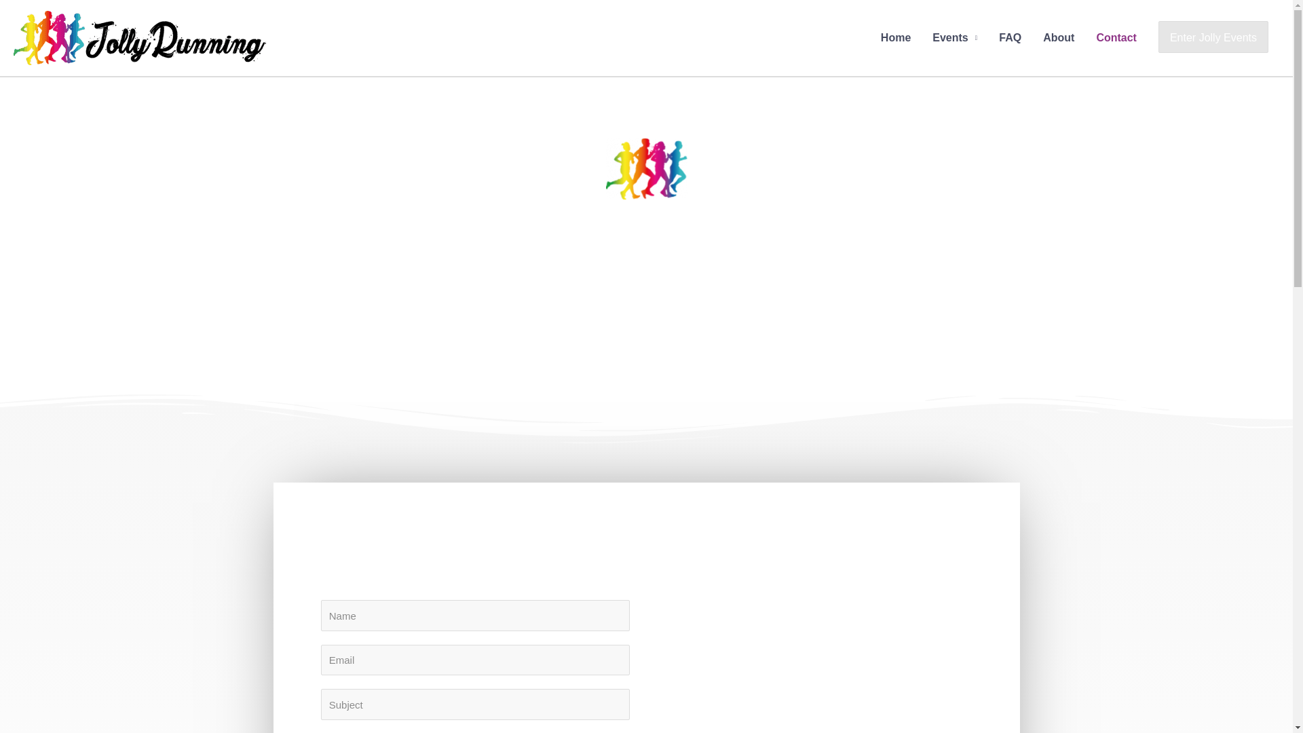 Image resolution: width=1303 pixels, height=733 pixels. Describe the element at coordinates (1116, 38) in the screenshot. I see `Contact` at that location.